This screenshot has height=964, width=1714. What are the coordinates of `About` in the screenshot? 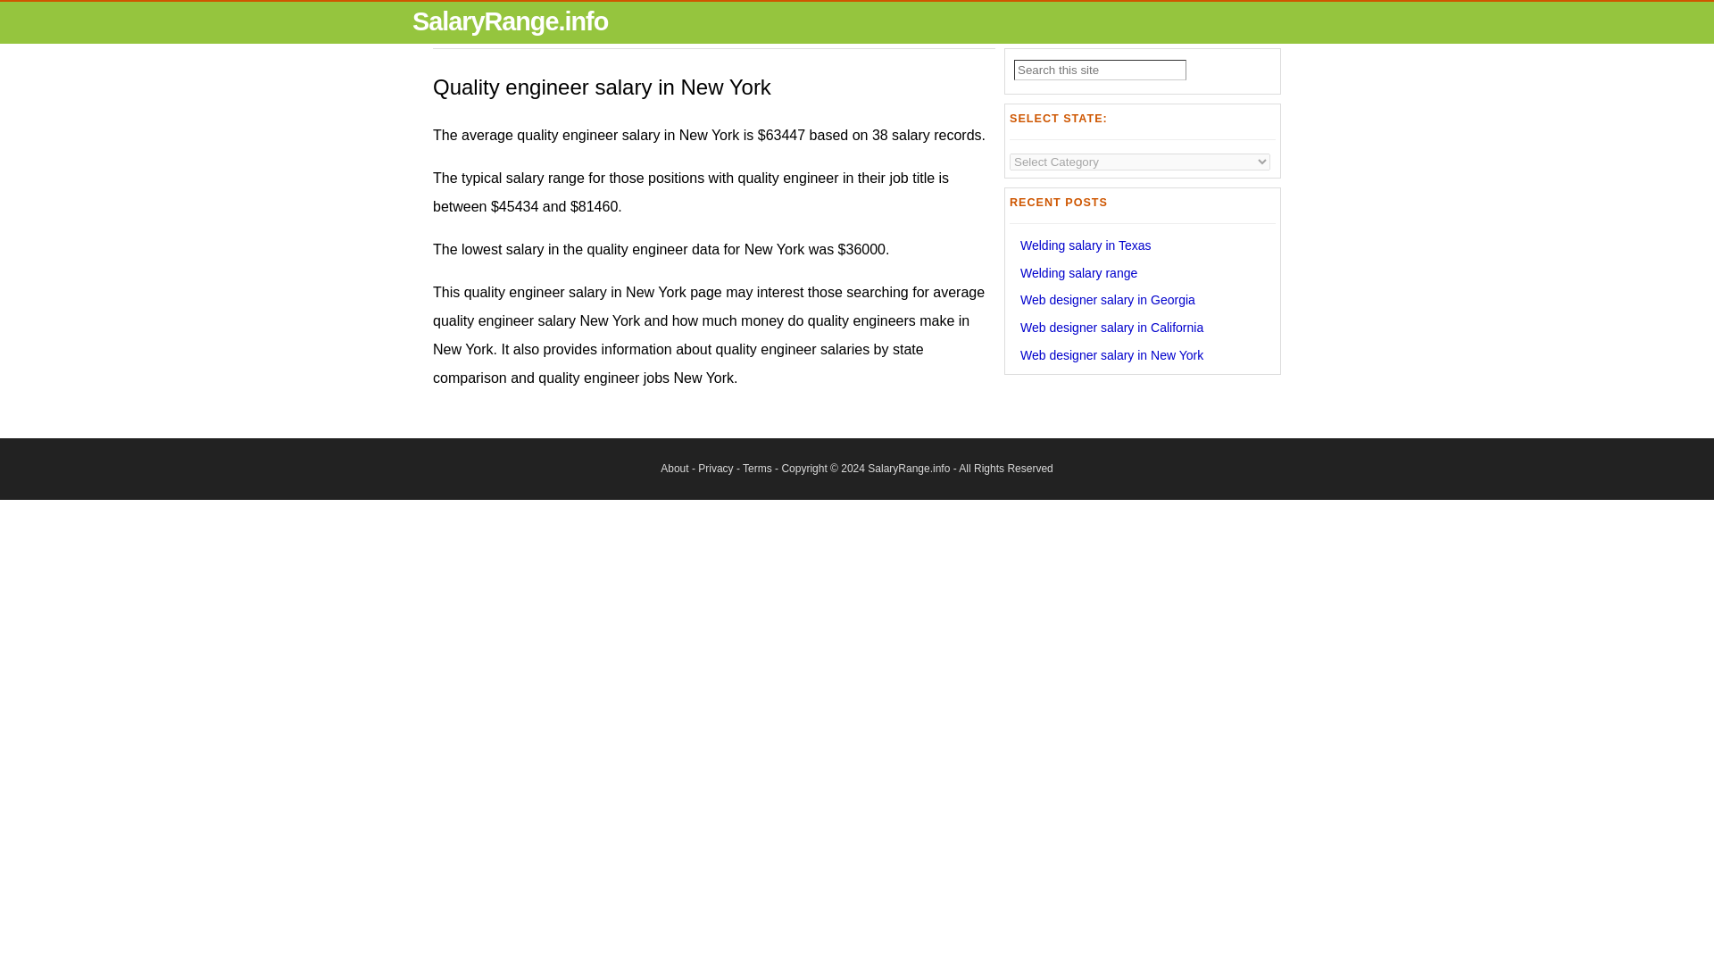 It's located at (674, 469).